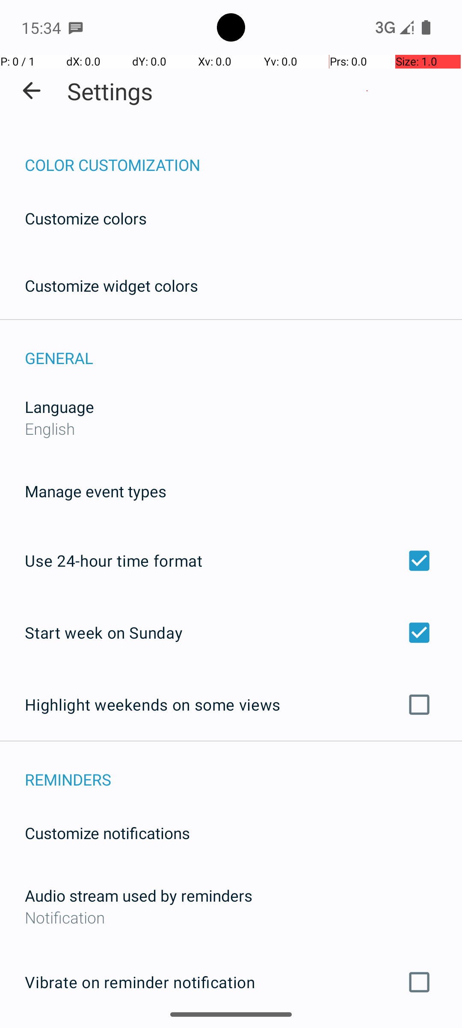  What do you see at coordinates (139, 895) in the screenshot?
I see `Audio stream used by reminders` at bounding box center [139, 895].